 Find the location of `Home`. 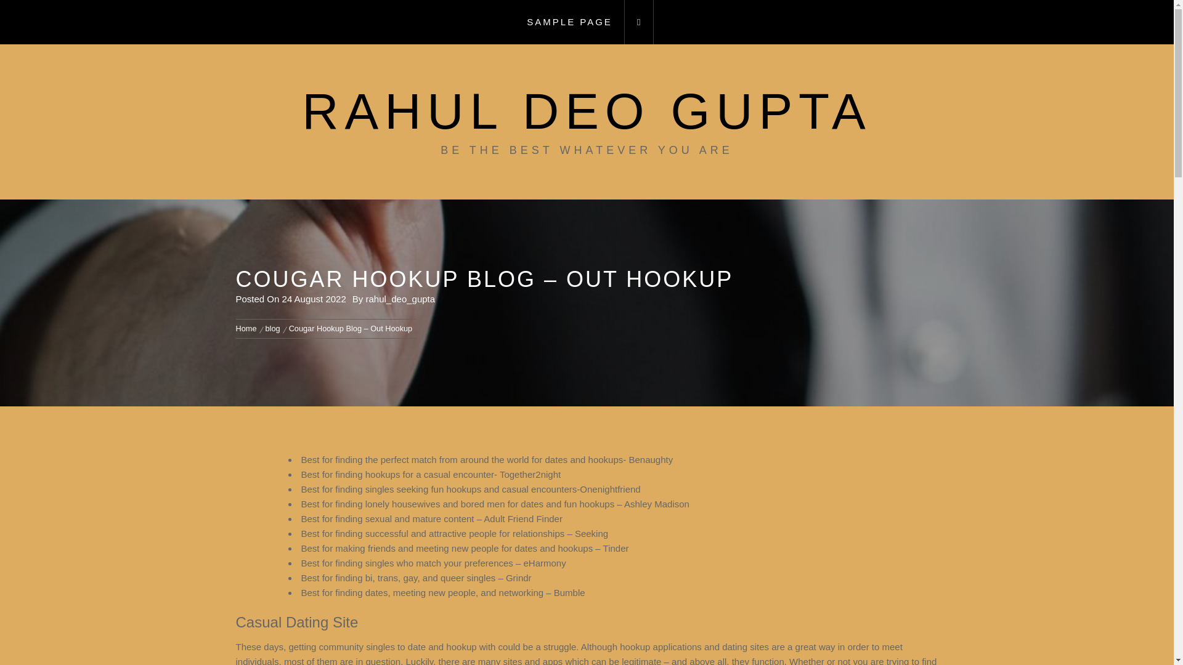

Home is located at coordinates (248, 328).